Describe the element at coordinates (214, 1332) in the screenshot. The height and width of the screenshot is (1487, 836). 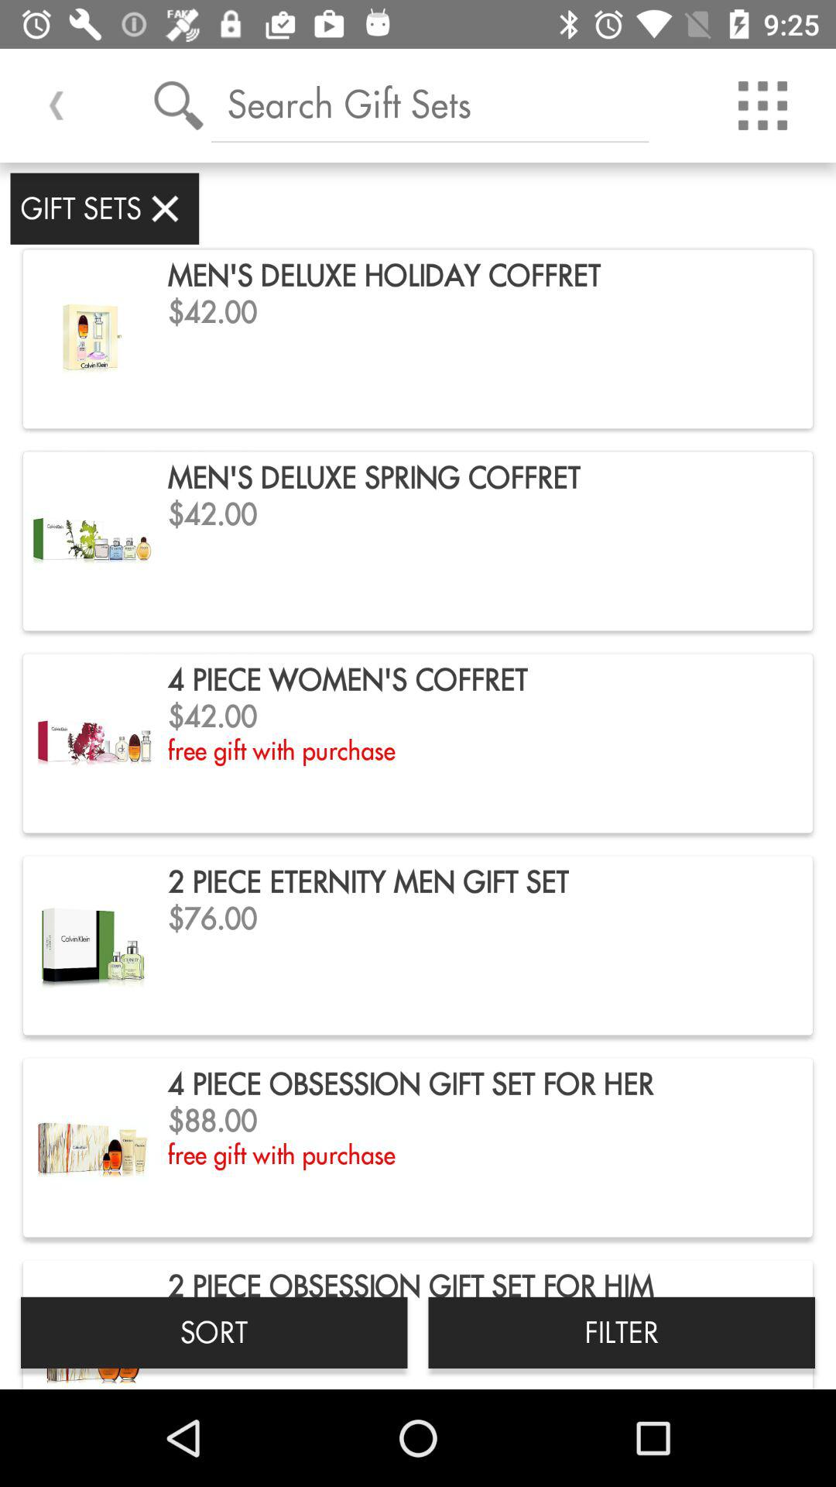
I see `swipe to the sort item` at that location.